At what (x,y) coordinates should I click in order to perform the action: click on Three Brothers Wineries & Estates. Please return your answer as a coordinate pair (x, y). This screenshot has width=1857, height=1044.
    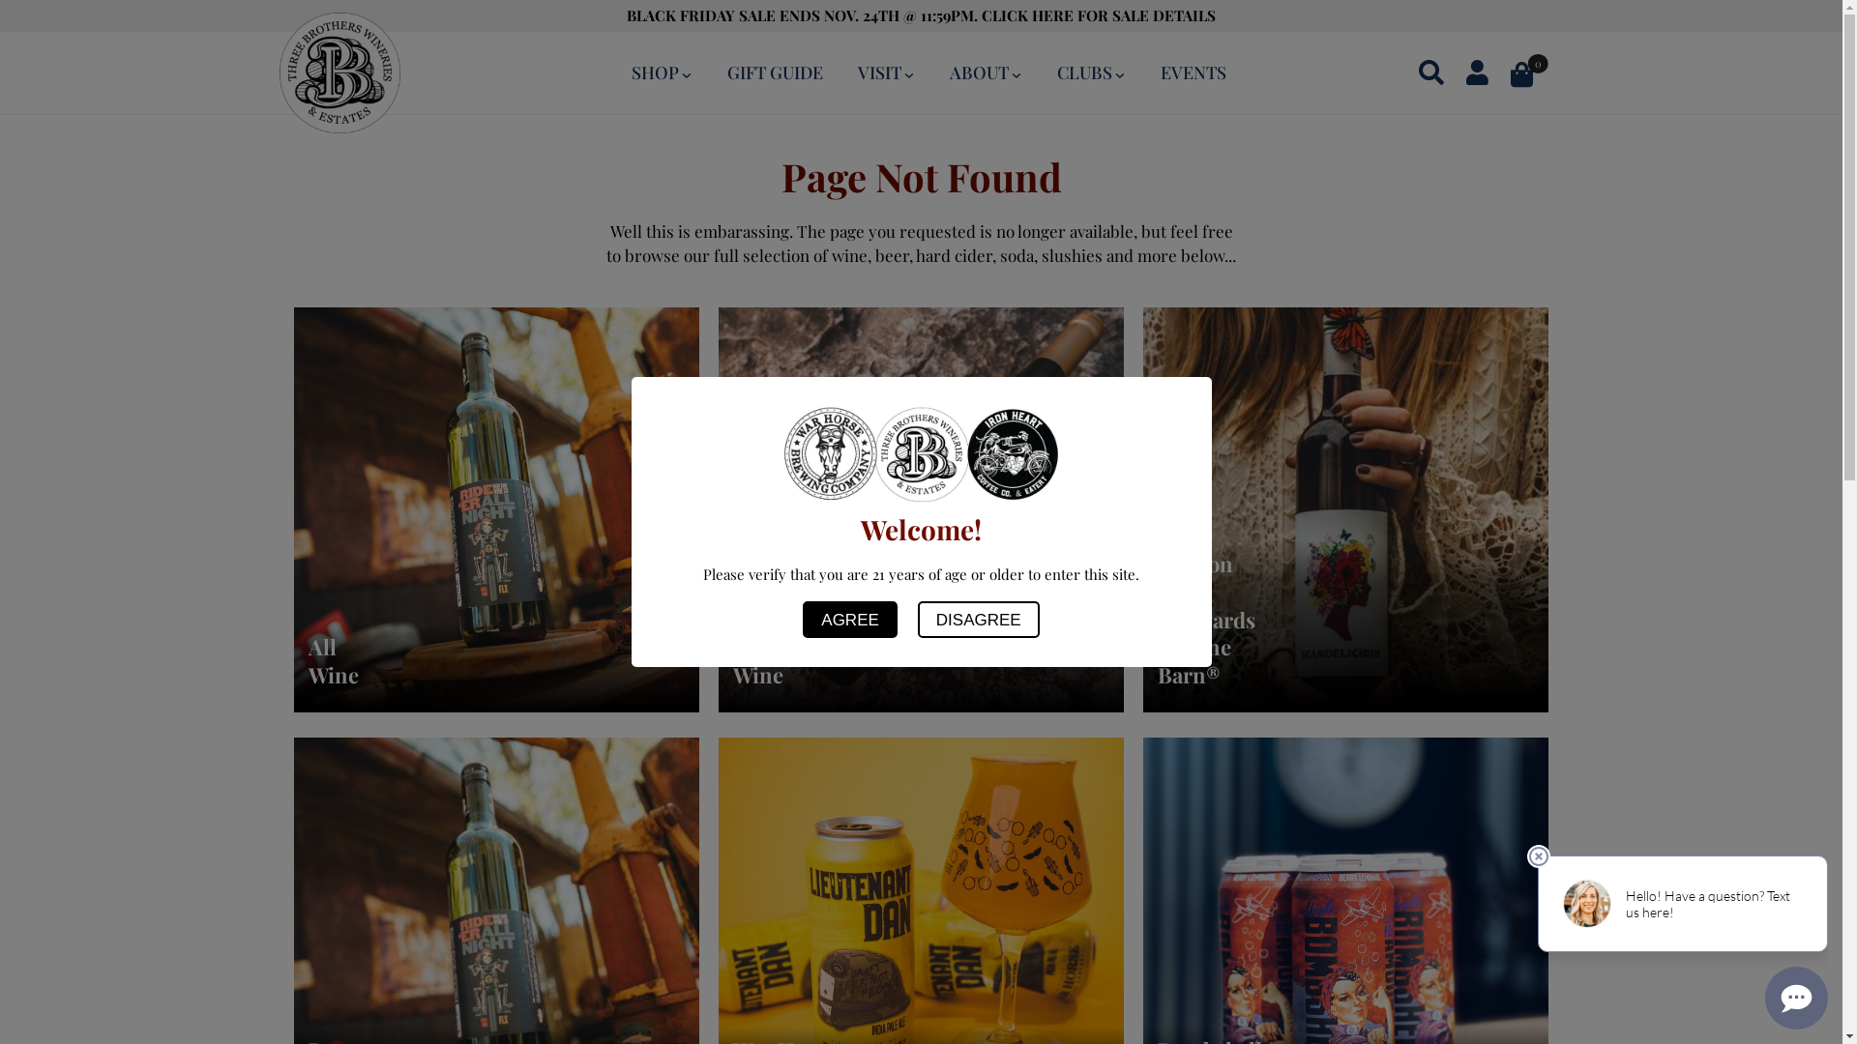
    Looking at the image, I should click on (921, 454).